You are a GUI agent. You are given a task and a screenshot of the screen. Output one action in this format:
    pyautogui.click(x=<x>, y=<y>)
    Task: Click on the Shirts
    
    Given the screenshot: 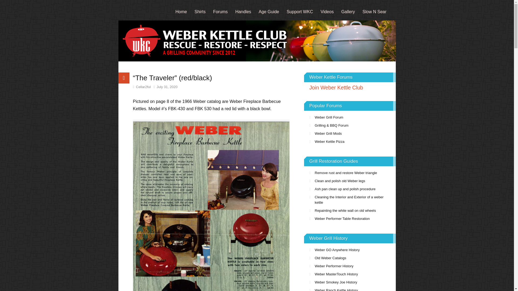 What is the action you would take?
    pyautogui.click(x=200, y=11)
    